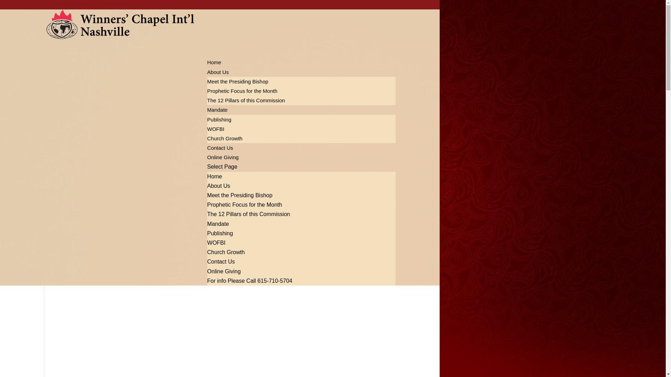  What do you see at coordinates (220, 233) in the screenshot?
I see `Publishing` at bounding box center [220, 233].